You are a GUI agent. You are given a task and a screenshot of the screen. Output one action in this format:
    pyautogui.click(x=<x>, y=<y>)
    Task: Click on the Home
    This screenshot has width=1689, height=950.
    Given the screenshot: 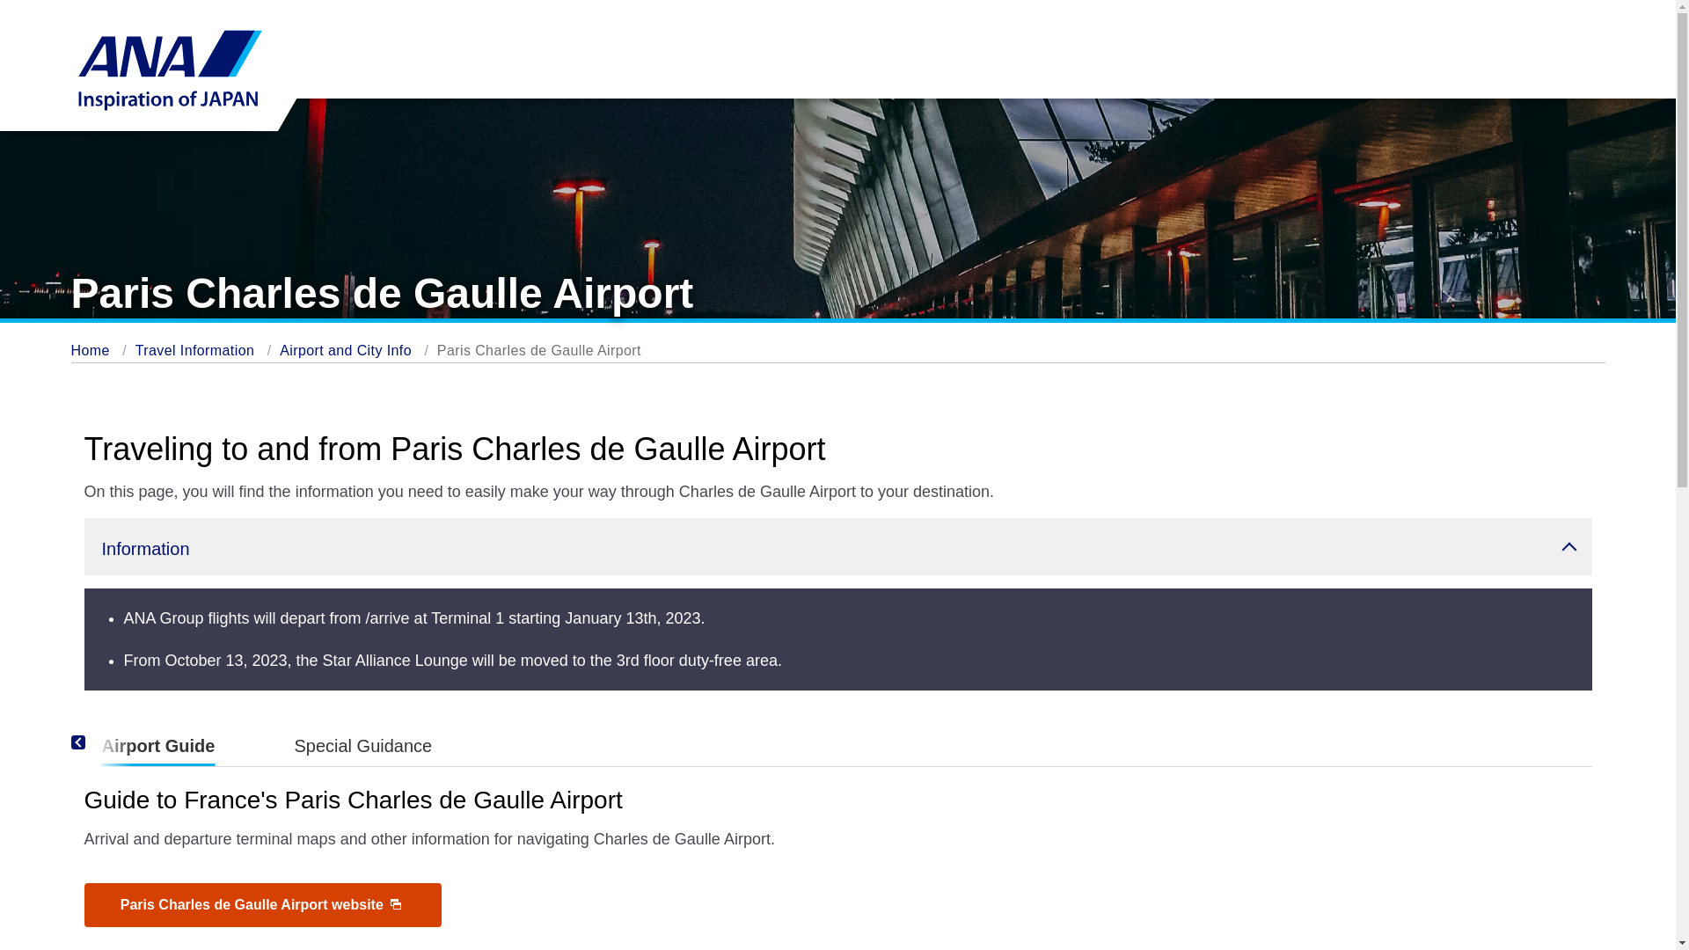 What is the action you would take?
    pyautogui.click(x=90, y=350)
    